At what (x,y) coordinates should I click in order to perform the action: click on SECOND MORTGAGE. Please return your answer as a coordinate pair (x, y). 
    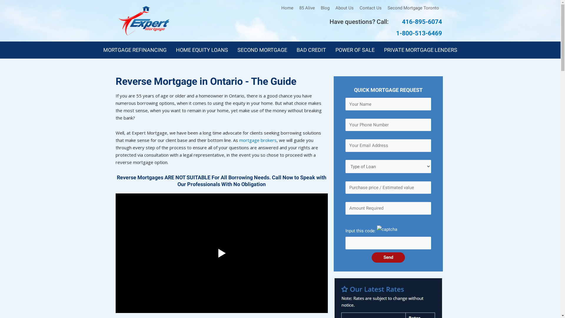
    Looking at the image, I should click on (262, 50).